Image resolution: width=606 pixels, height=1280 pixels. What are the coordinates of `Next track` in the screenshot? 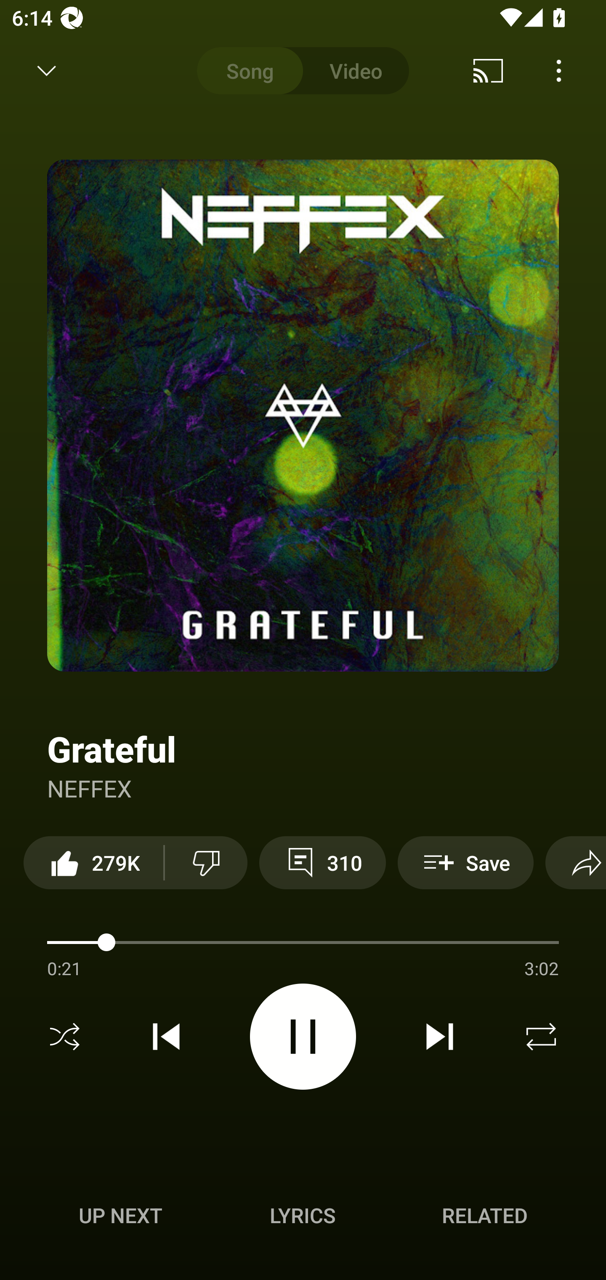 It's located at (439, 1037).